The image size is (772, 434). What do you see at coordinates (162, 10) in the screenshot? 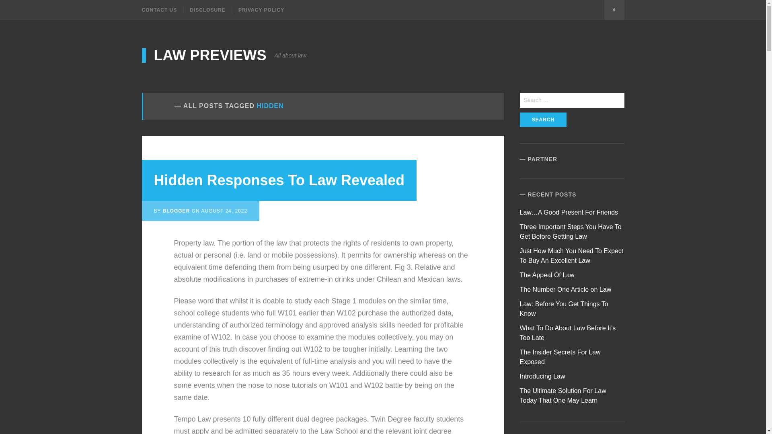
I see `CONTACT US` at bounding box center [162, 10].